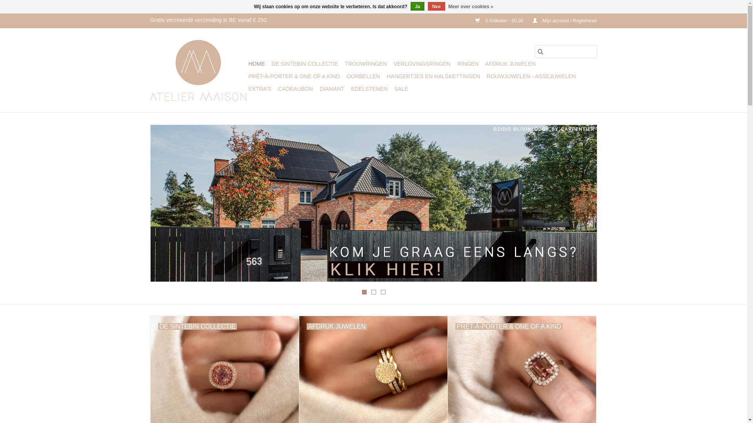  What do you see at coordinates (510, 64) in the screenshot?
I see `AFDRUK JUWELEN` at bounding box center [510, 64].